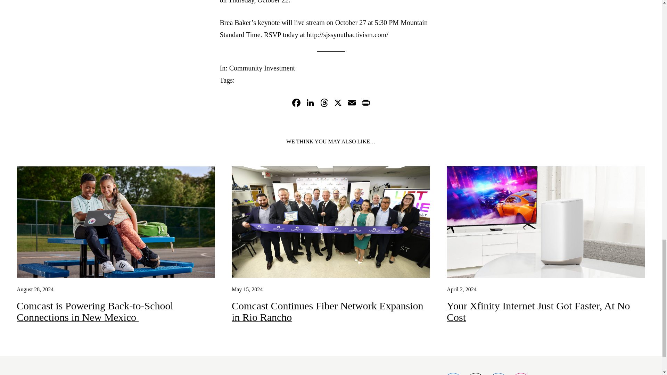 The height and width of the screenshot is (375, 667). What do you see at coordinates (262, 68) in the screenshot?
I see `Community Investment` at bounding box center [262, 68].